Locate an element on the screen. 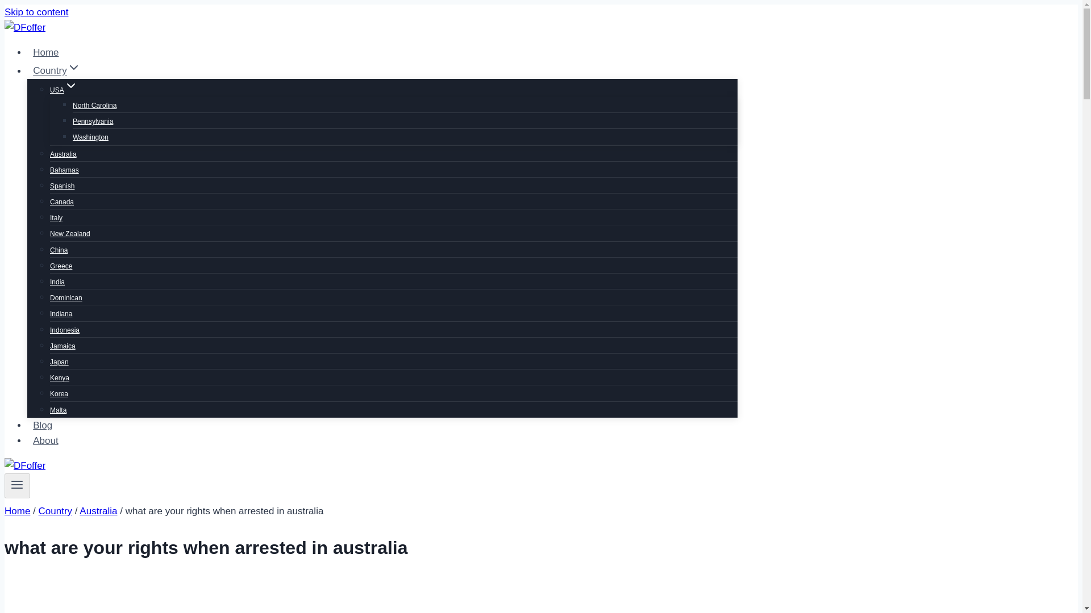 This screenshot has height=613, width=1091. Washington is located at coordinates (90, 137).